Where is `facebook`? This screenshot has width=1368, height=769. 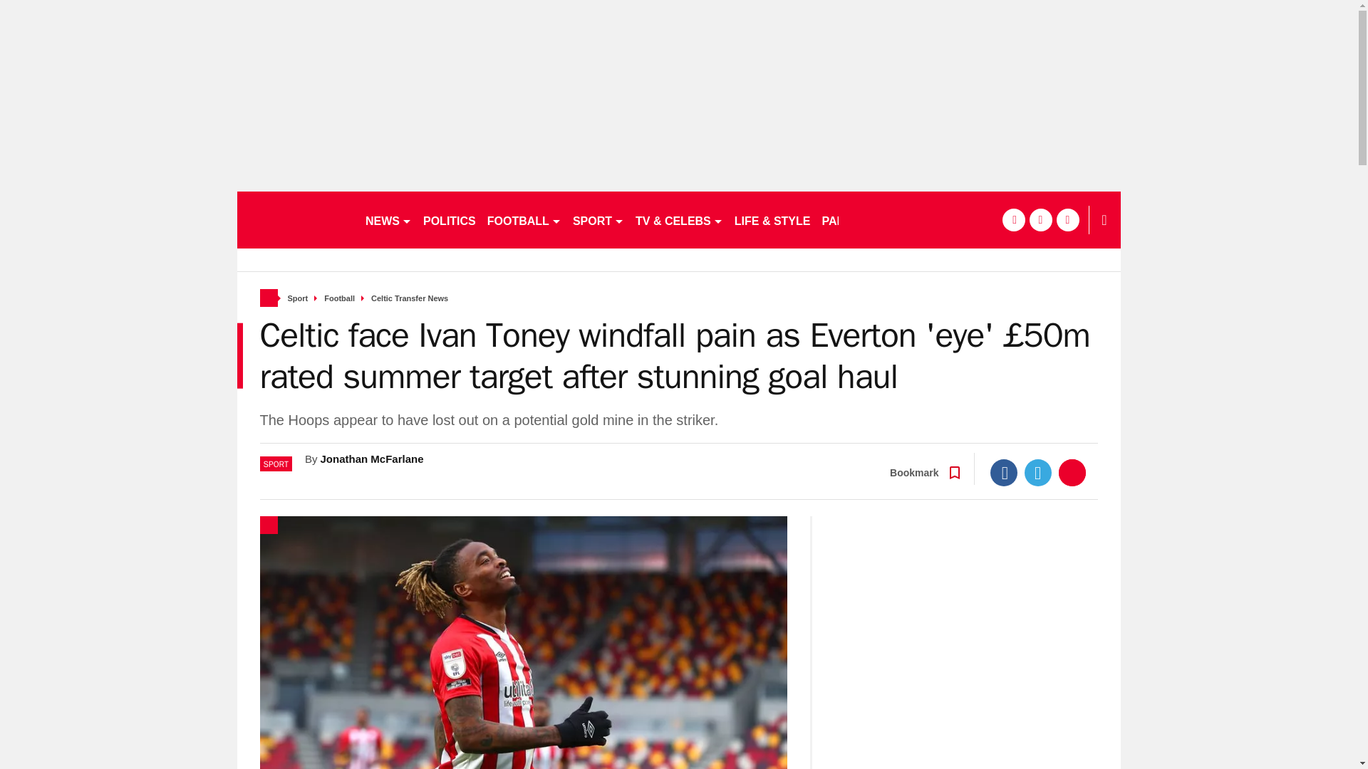
facebook is located at coordinates (1013, 219).